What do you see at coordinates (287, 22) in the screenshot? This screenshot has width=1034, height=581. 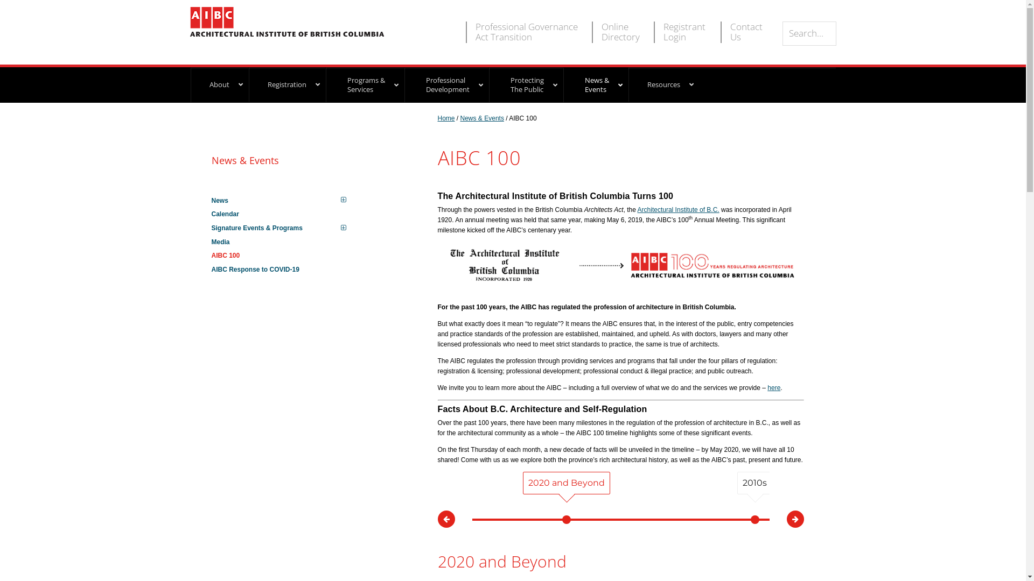 I see `AIBC` at bounding box center [287, 22].